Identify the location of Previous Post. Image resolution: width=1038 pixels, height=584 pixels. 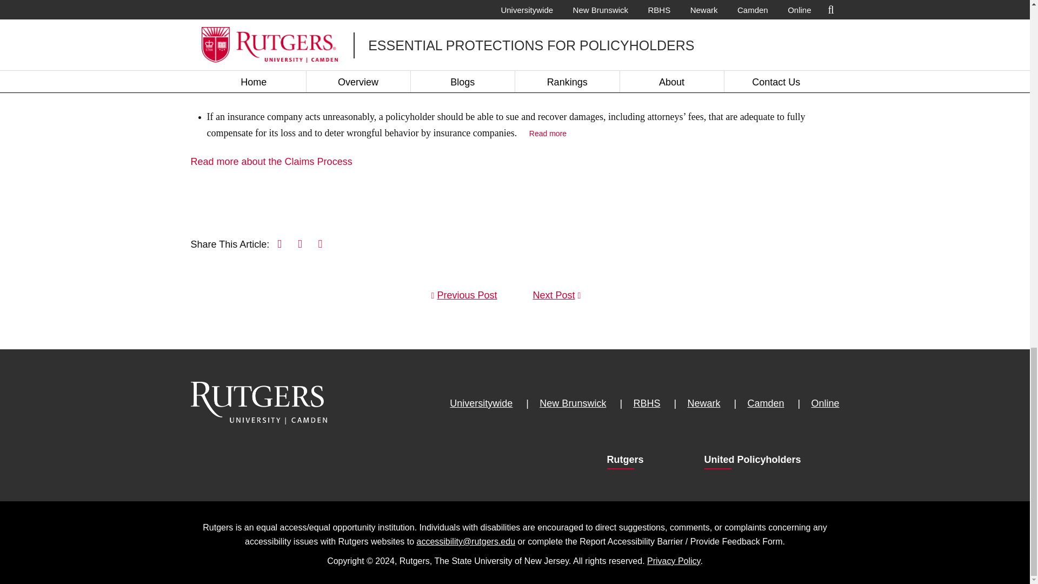
(467, 295).